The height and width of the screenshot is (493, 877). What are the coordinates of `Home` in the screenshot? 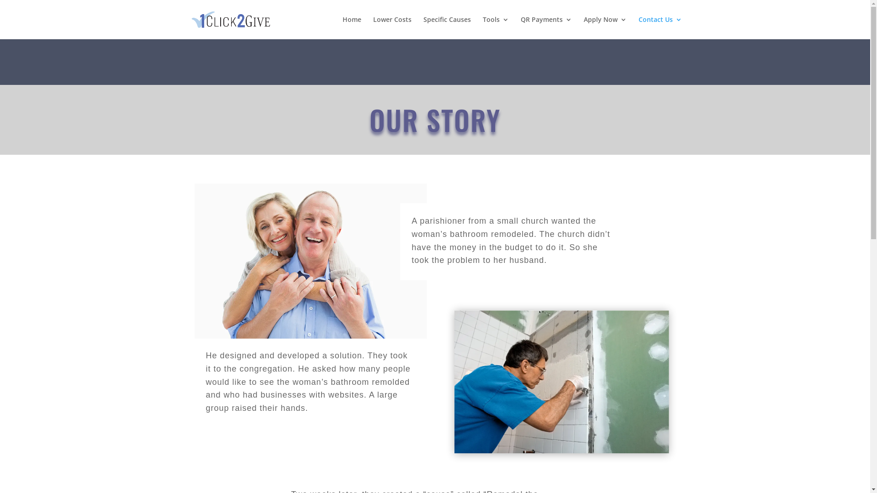 It's located at (352, 28).